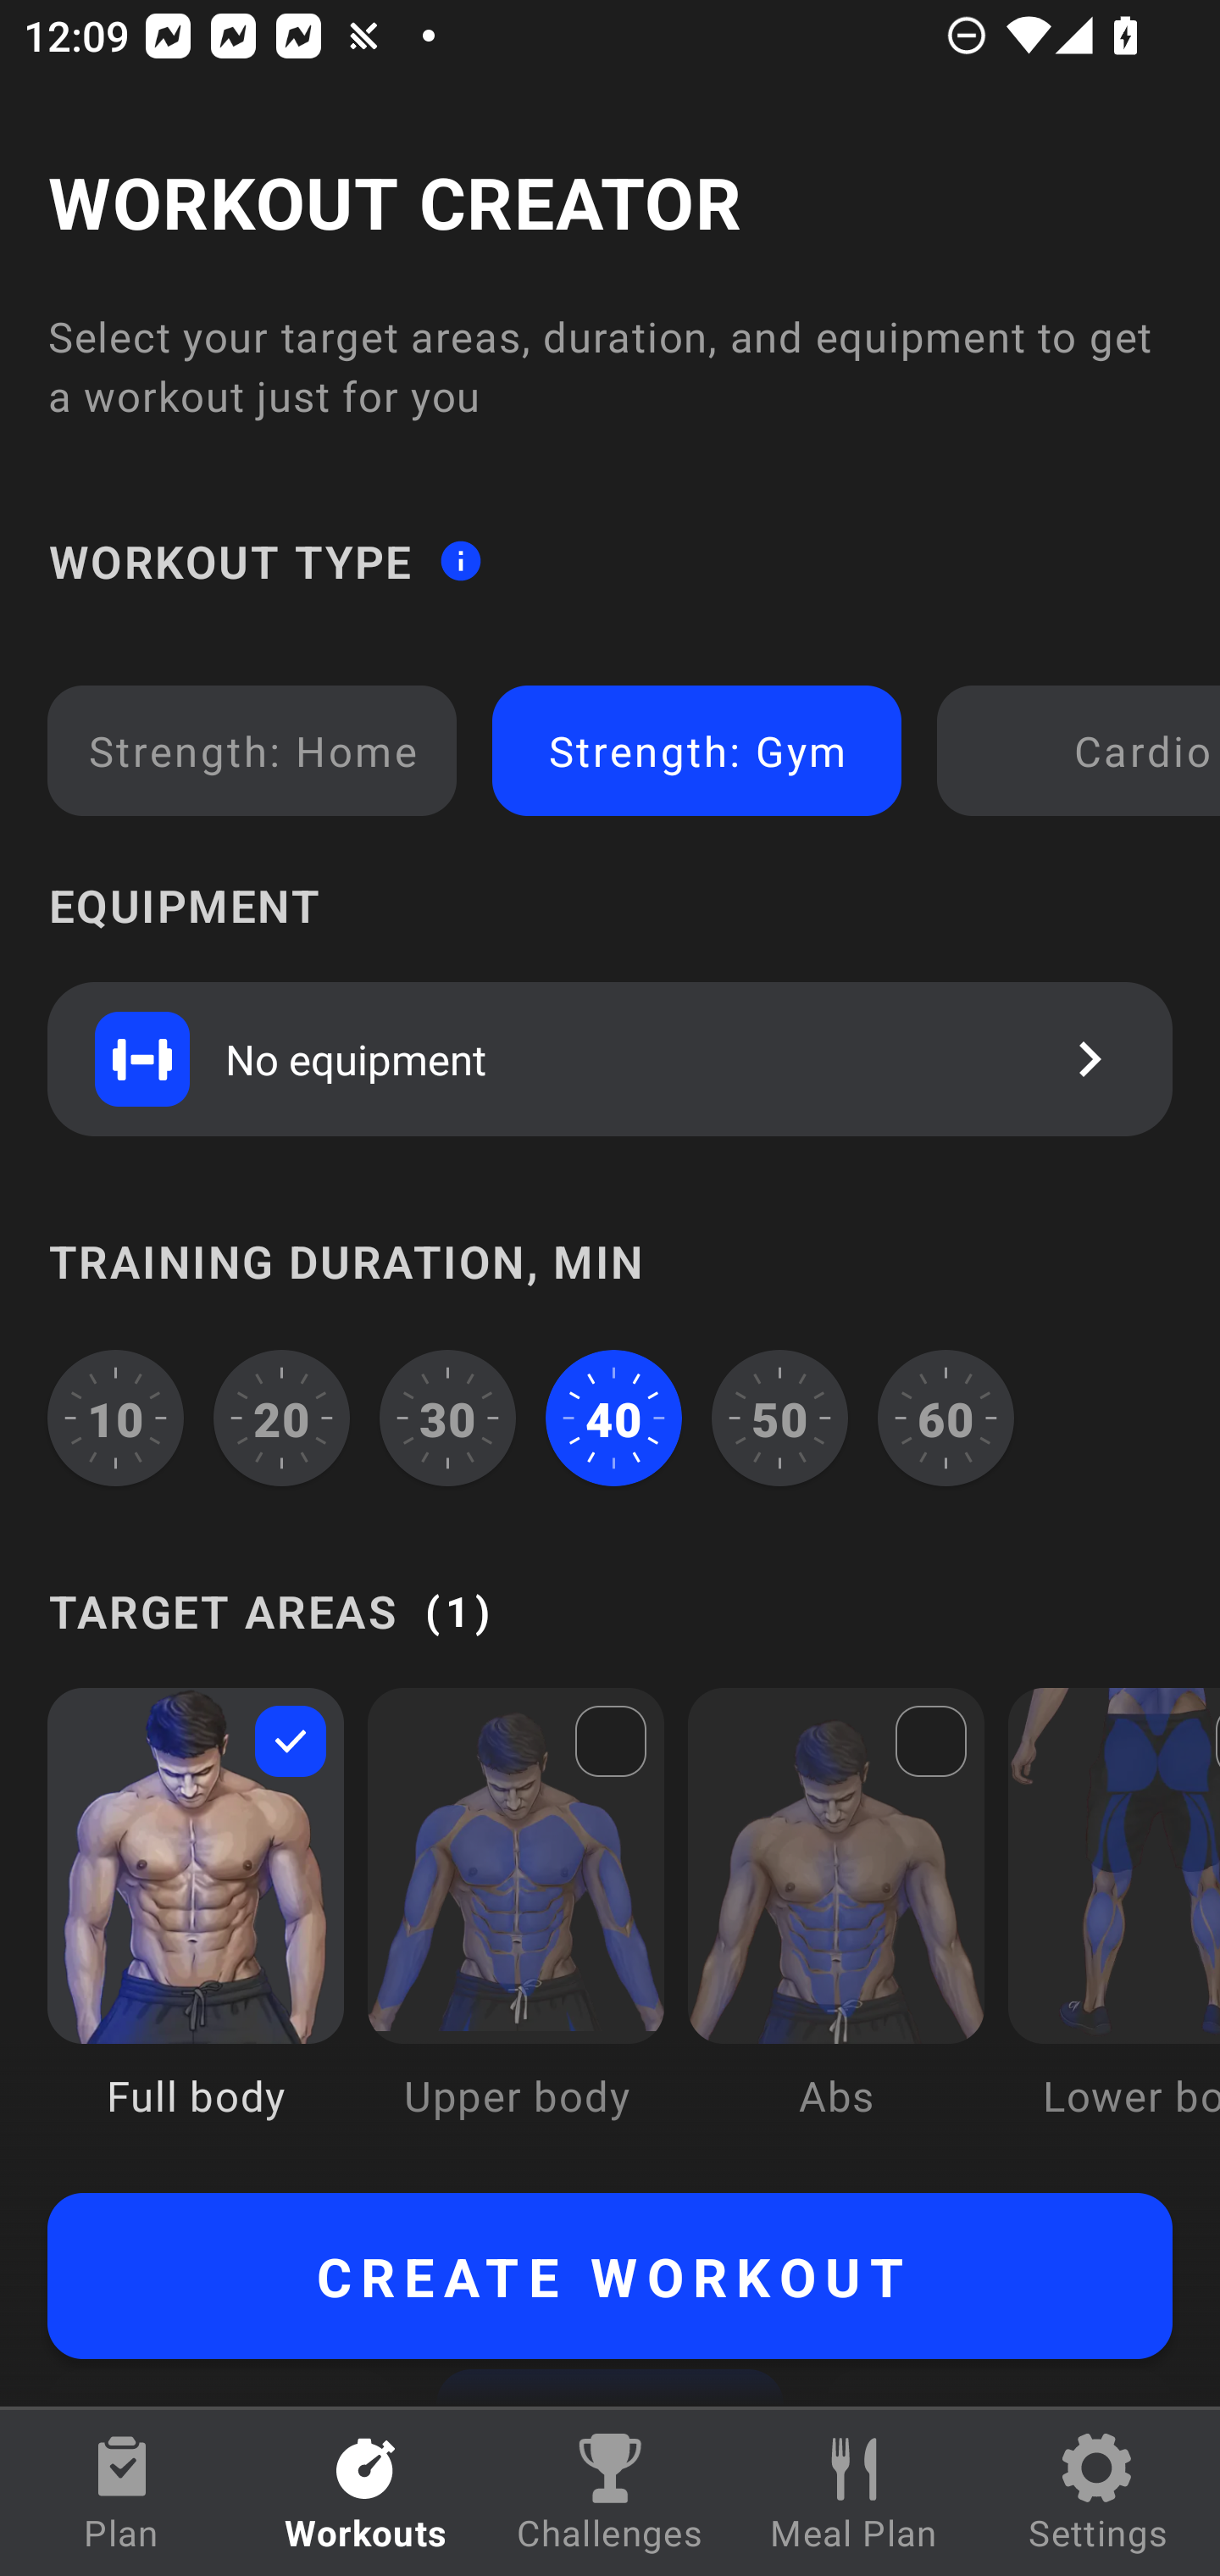  What do you see at coordinates (282, 1418) in the screenshot?
I see `20` at bounding box center [282, 1418].